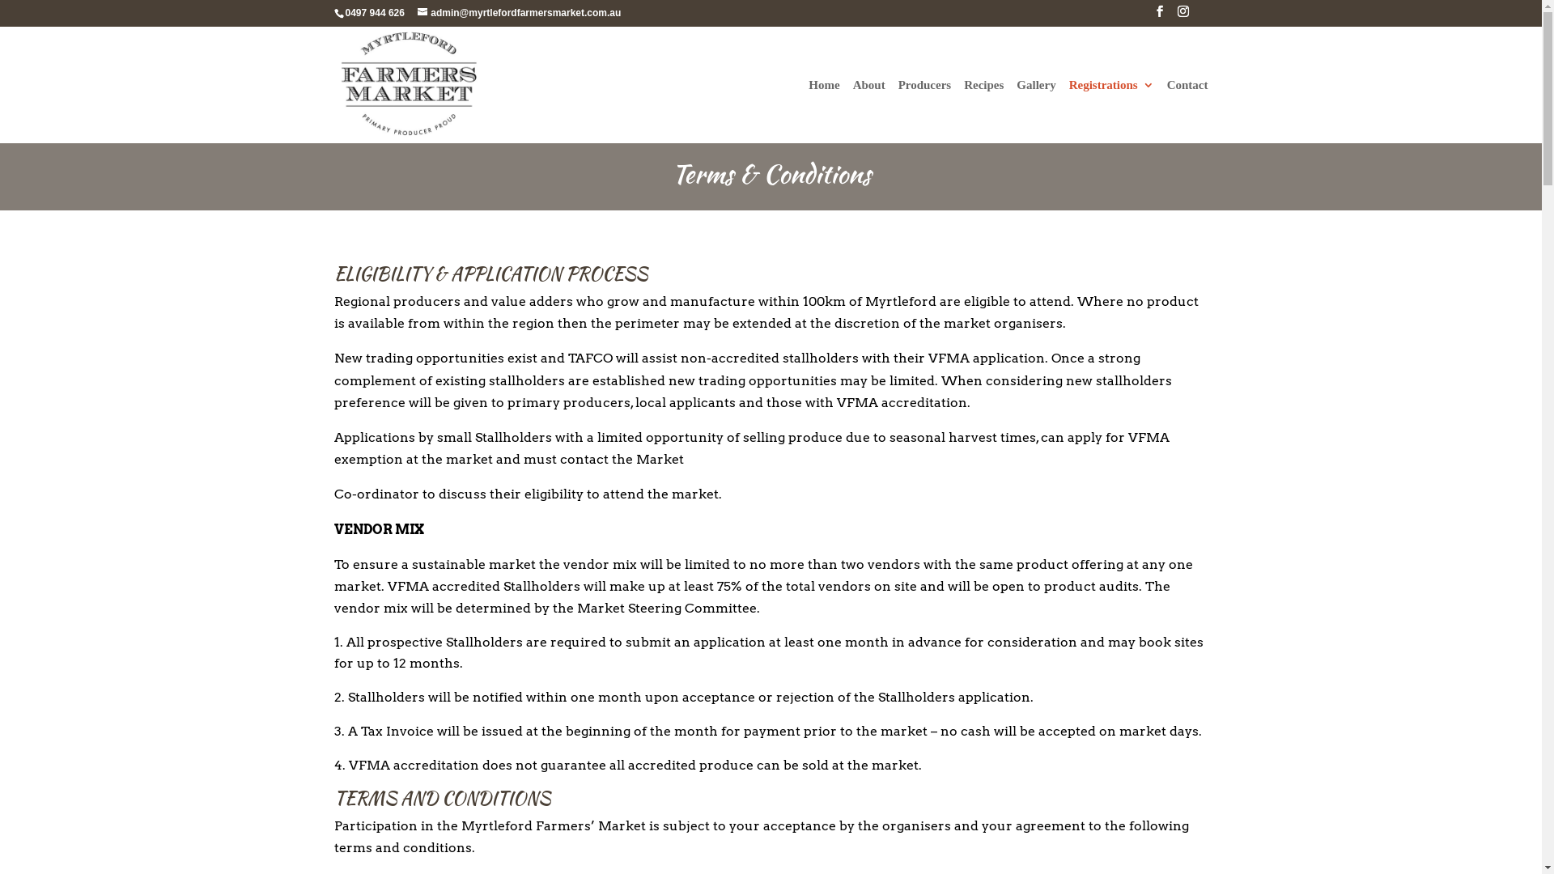  What do you see at coordinates (520, 13) in the screenshot?
I see `admin@myrtlefordfarmersmarket.com.au` at bounding box center [520, 13].